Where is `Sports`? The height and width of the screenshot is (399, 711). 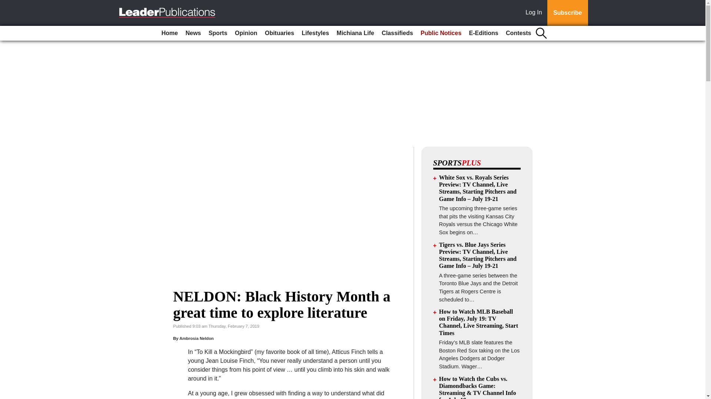 Sports is located at coordinates (218, 33).